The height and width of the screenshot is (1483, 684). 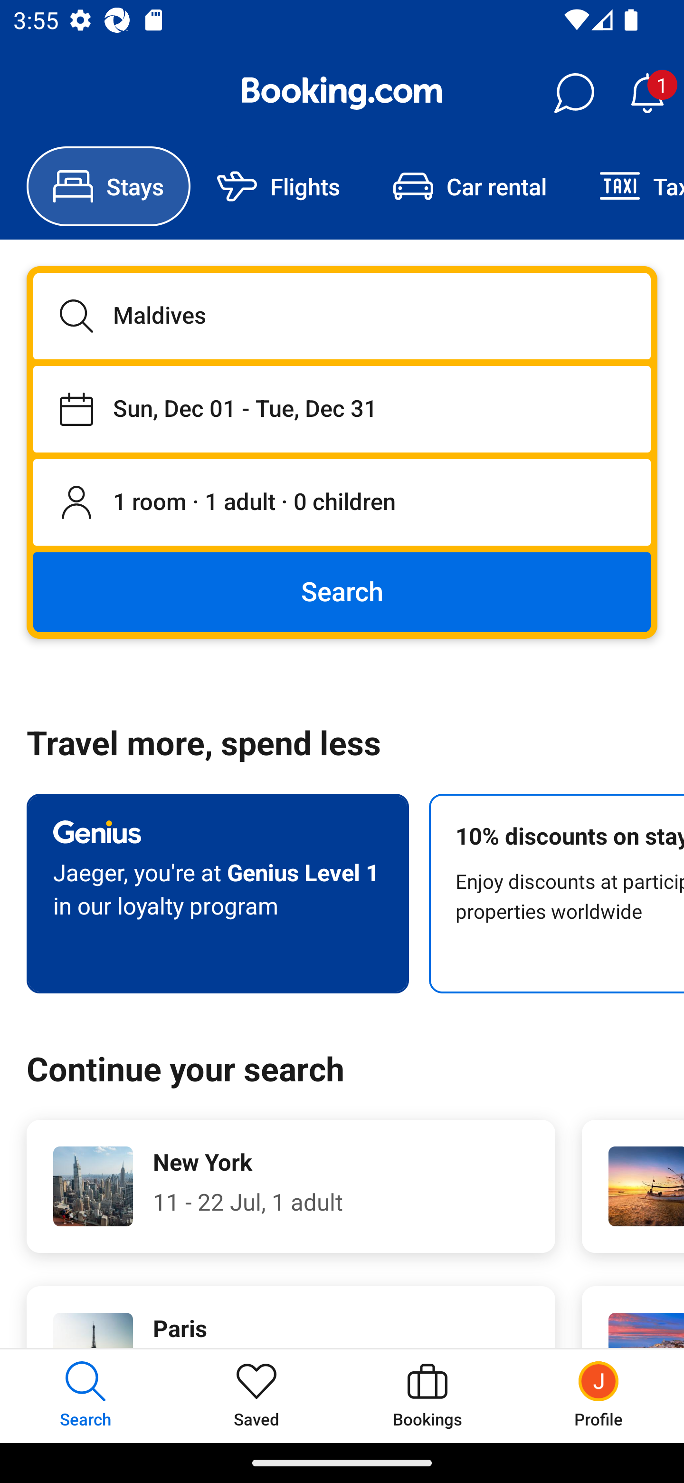 I want to click on 1 room, 1 adult, 0 children, so click(x=342, y=503).